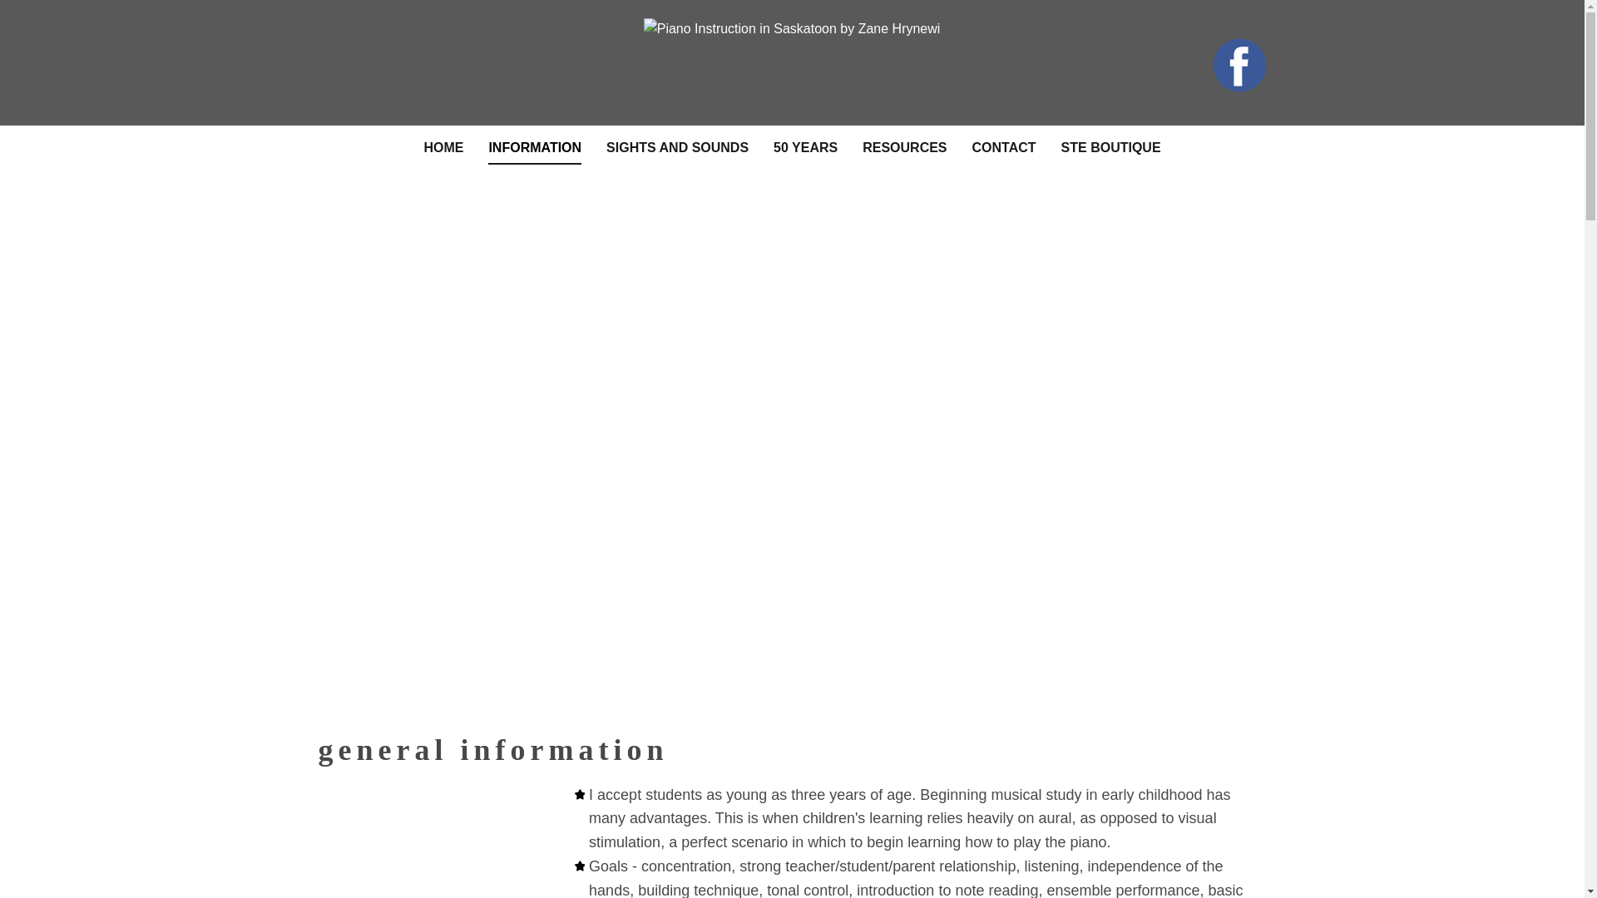  I want to click on HOME, so click(443, 148).